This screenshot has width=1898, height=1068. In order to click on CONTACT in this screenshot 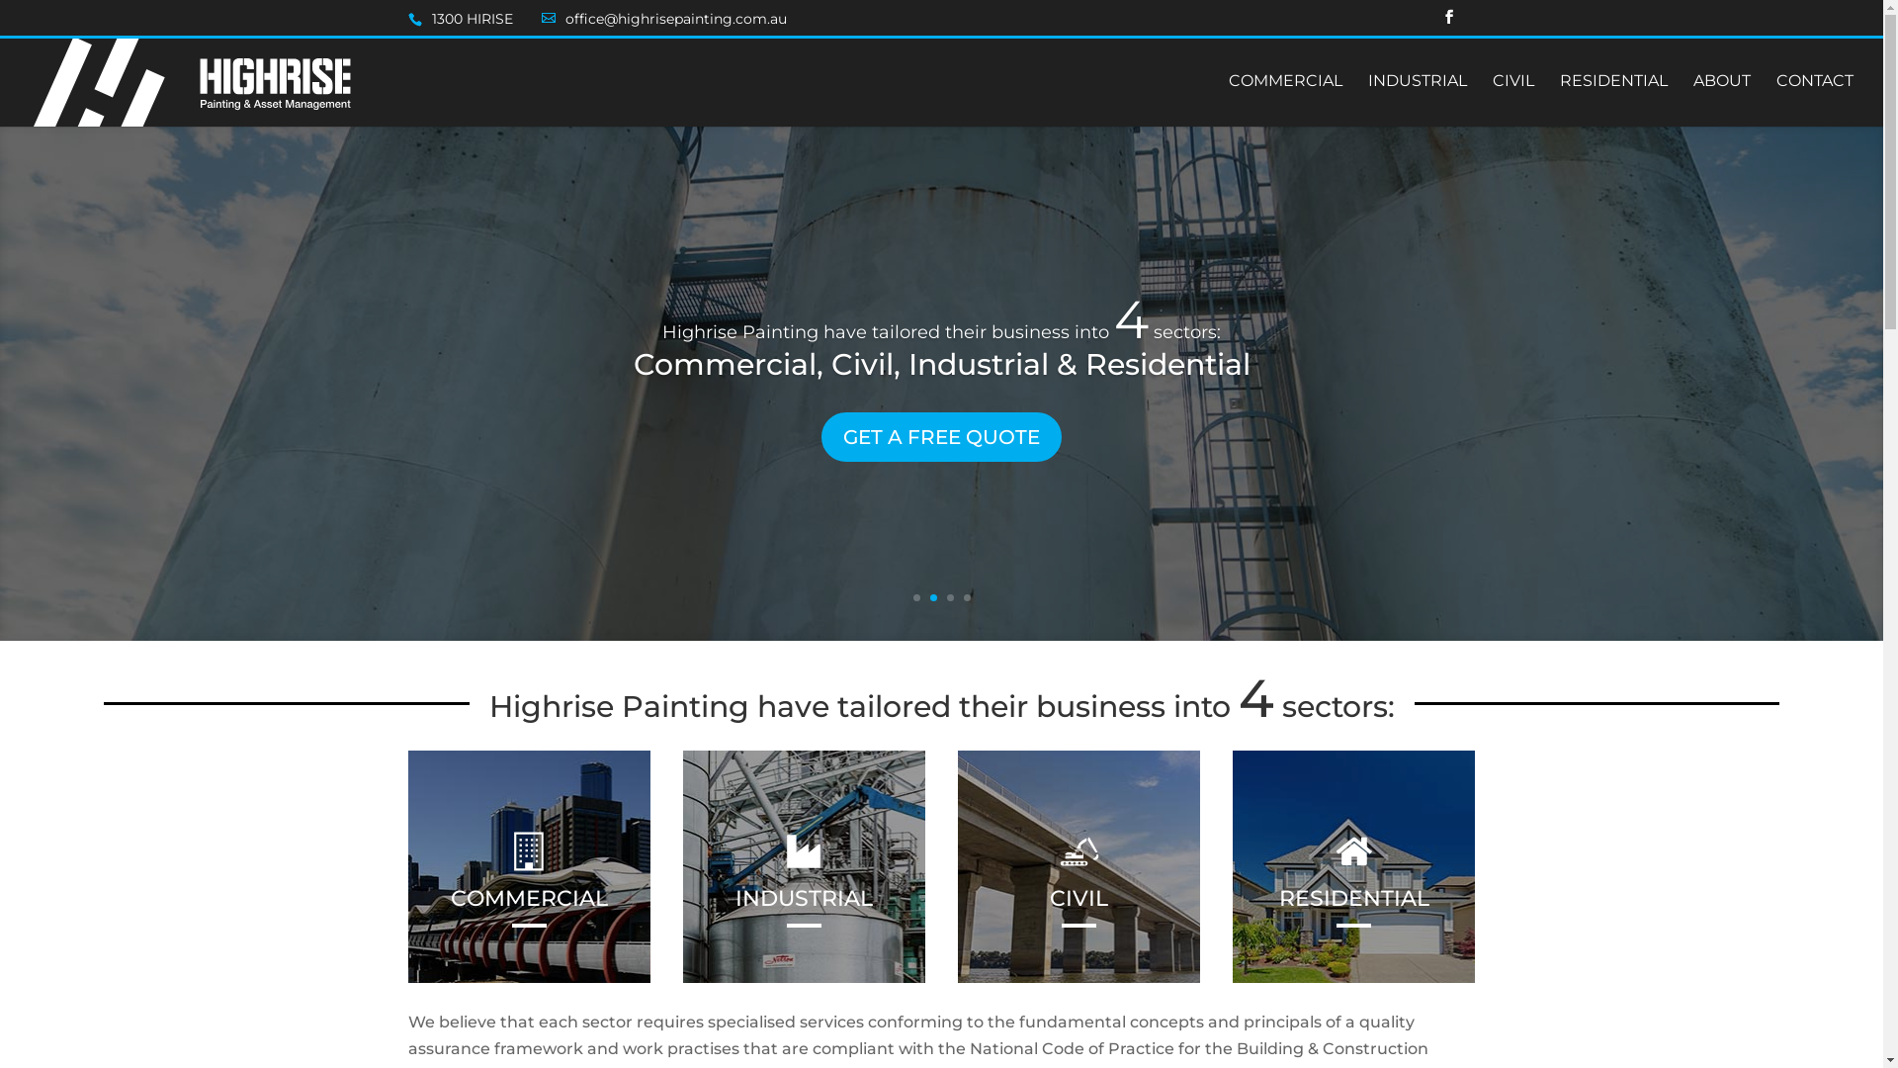, I will do `click(1815, 101)`.